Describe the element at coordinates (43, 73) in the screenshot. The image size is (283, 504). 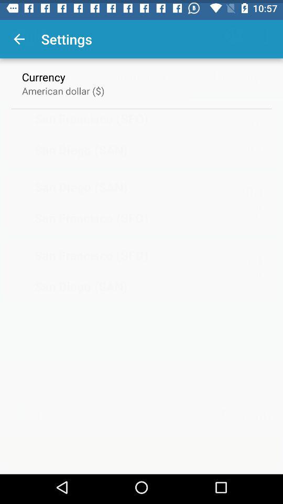
I see `scroll to currency item` at that location.